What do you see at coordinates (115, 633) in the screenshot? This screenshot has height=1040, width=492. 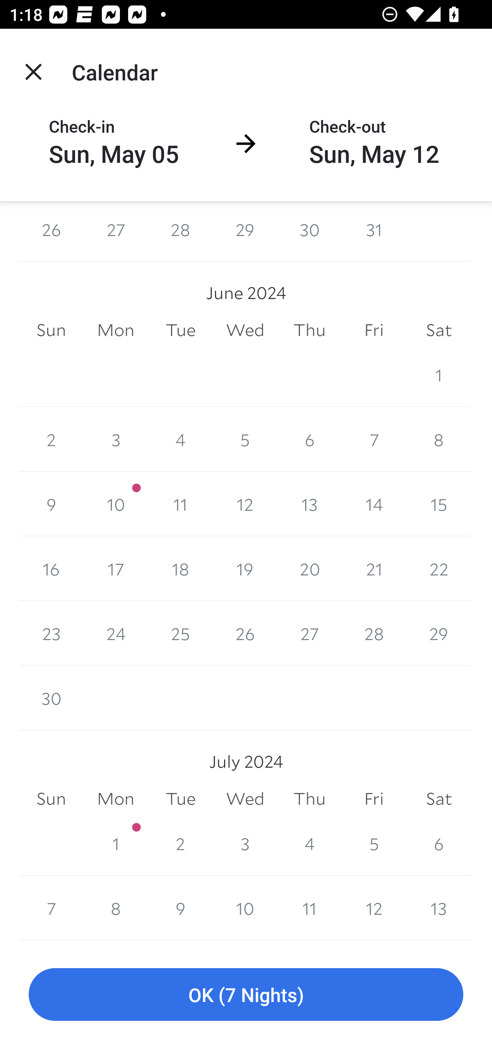 I see `24 24 June 2024` at bounding box center [115, 633].